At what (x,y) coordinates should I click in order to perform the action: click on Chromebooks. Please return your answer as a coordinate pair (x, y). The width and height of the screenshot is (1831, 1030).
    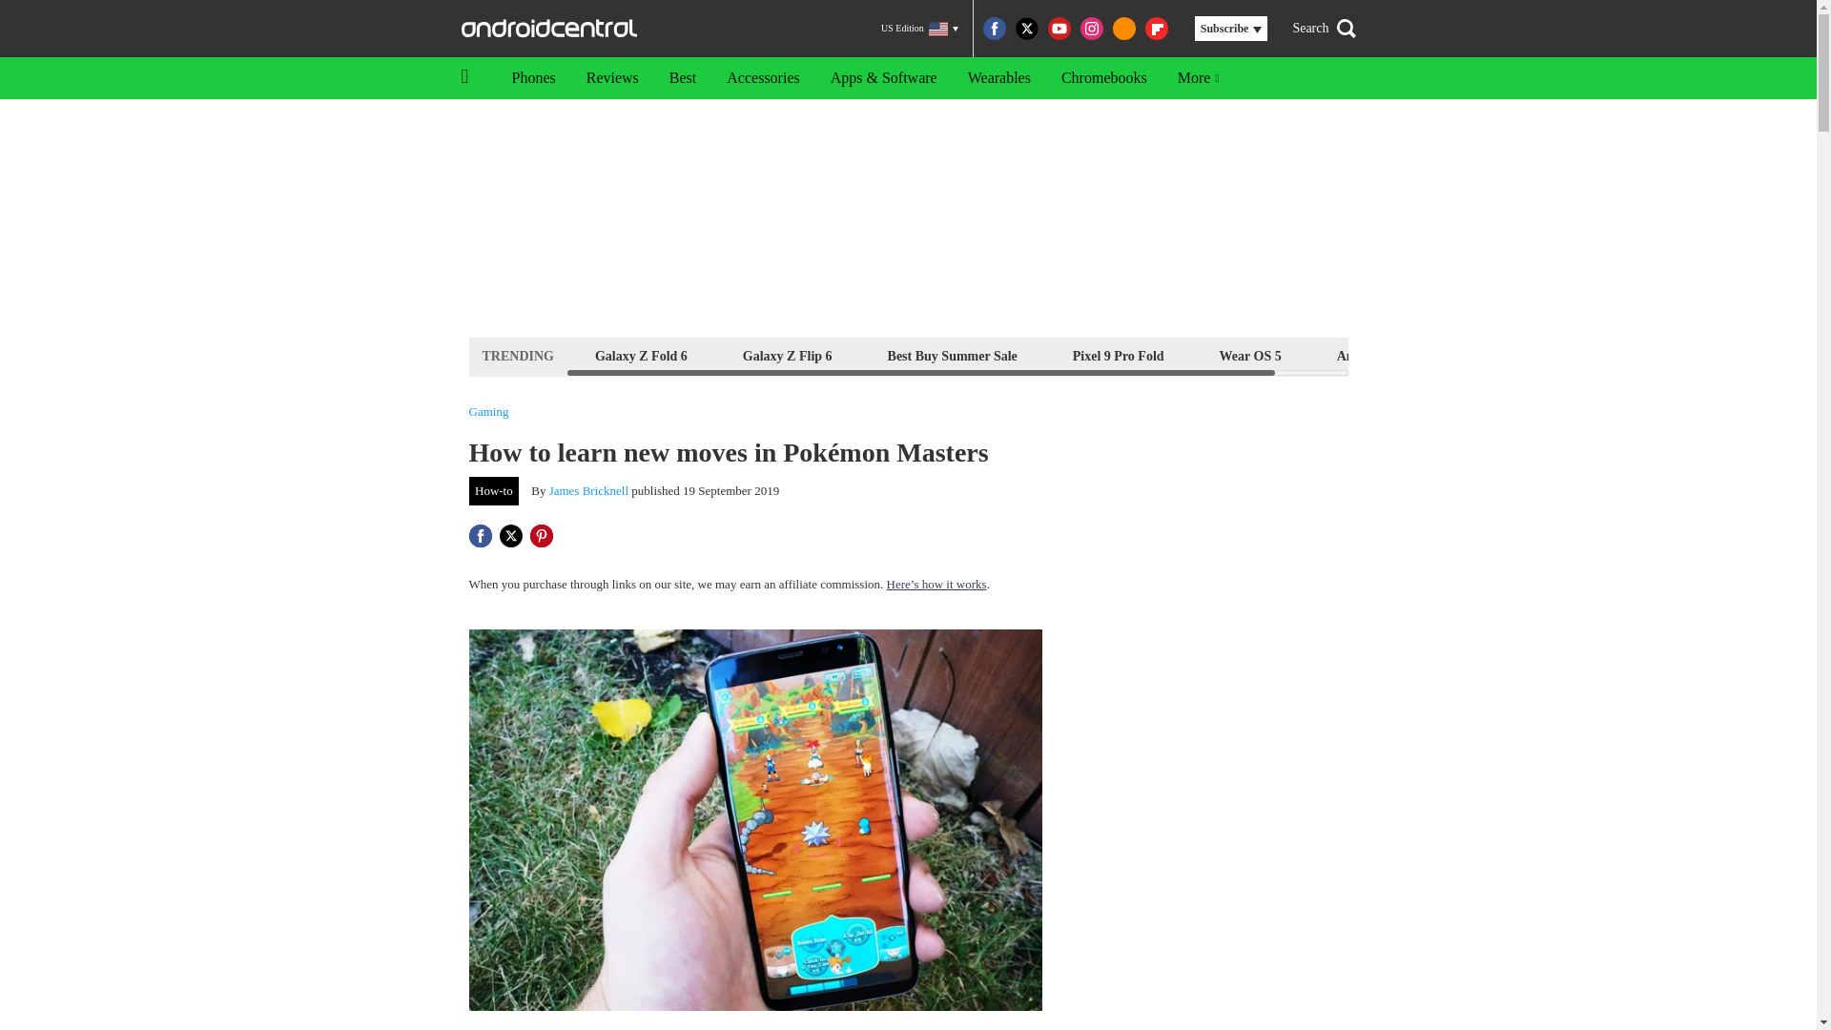
    Looking at the image, I should click on (1104, 78).